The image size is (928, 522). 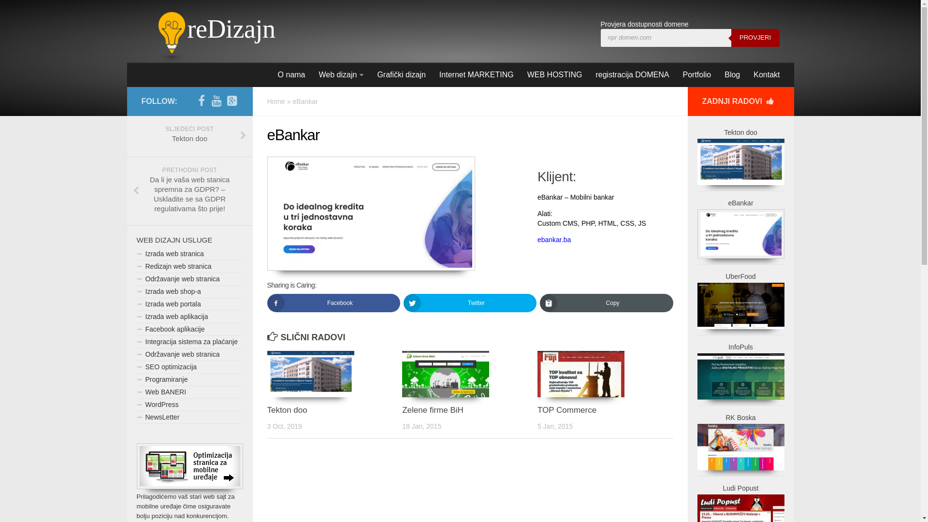 What do you see at coordinates (740, 276) in the screenshot?
I see `UberFood` at bounding box center [740, 276].